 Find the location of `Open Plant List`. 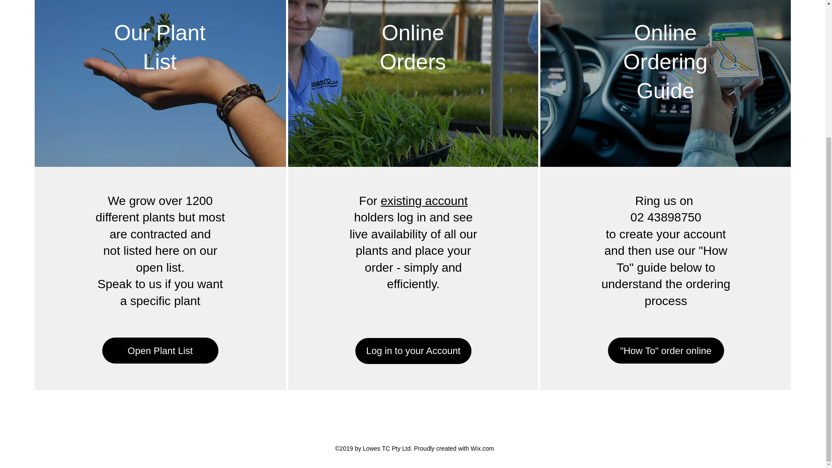

Open Plant List is located at coordinates (160, 350).